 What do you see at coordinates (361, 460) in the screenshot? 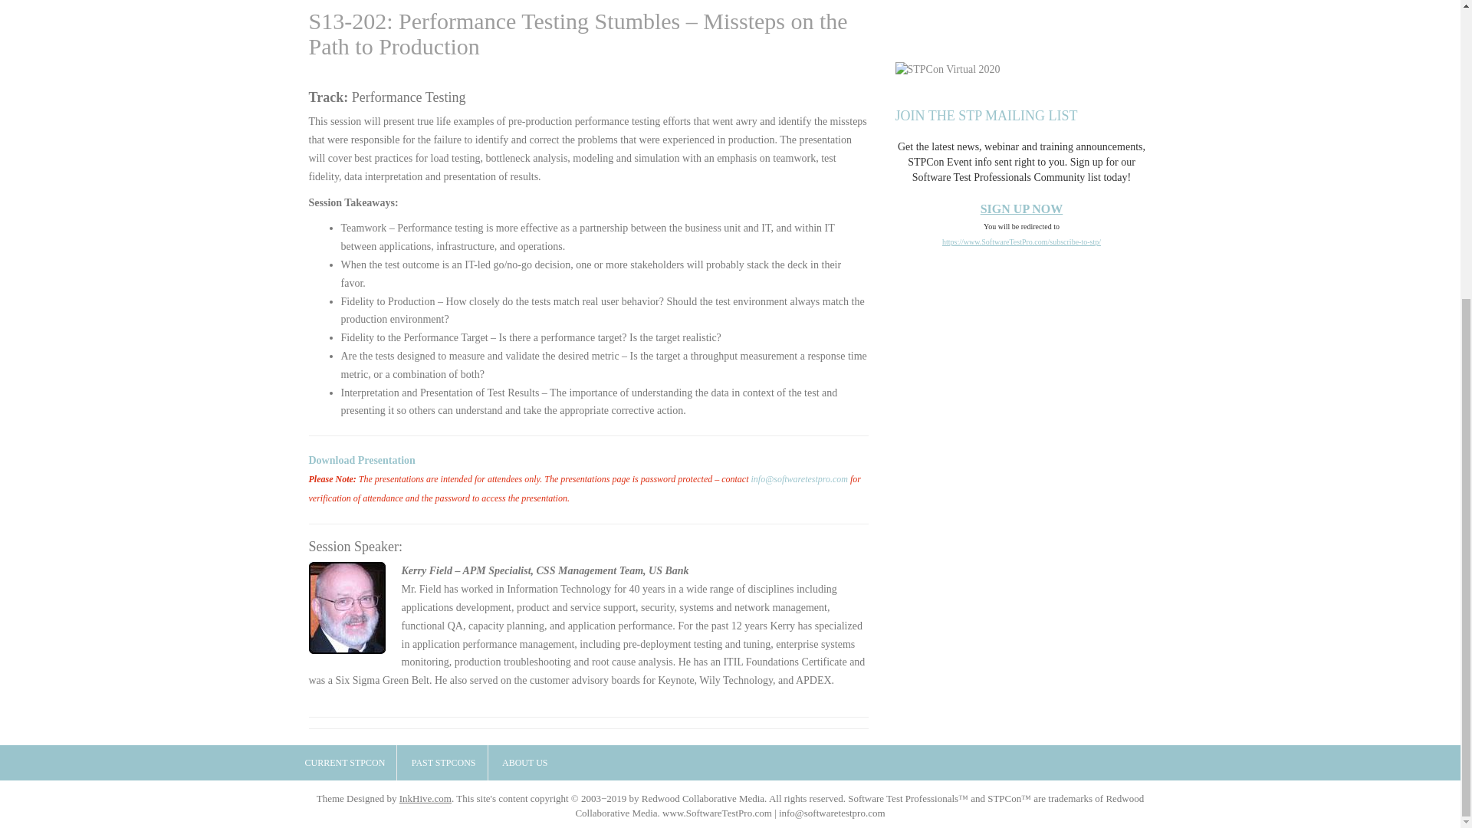
I see `Download Presentation` at bounding box center [361, 460].